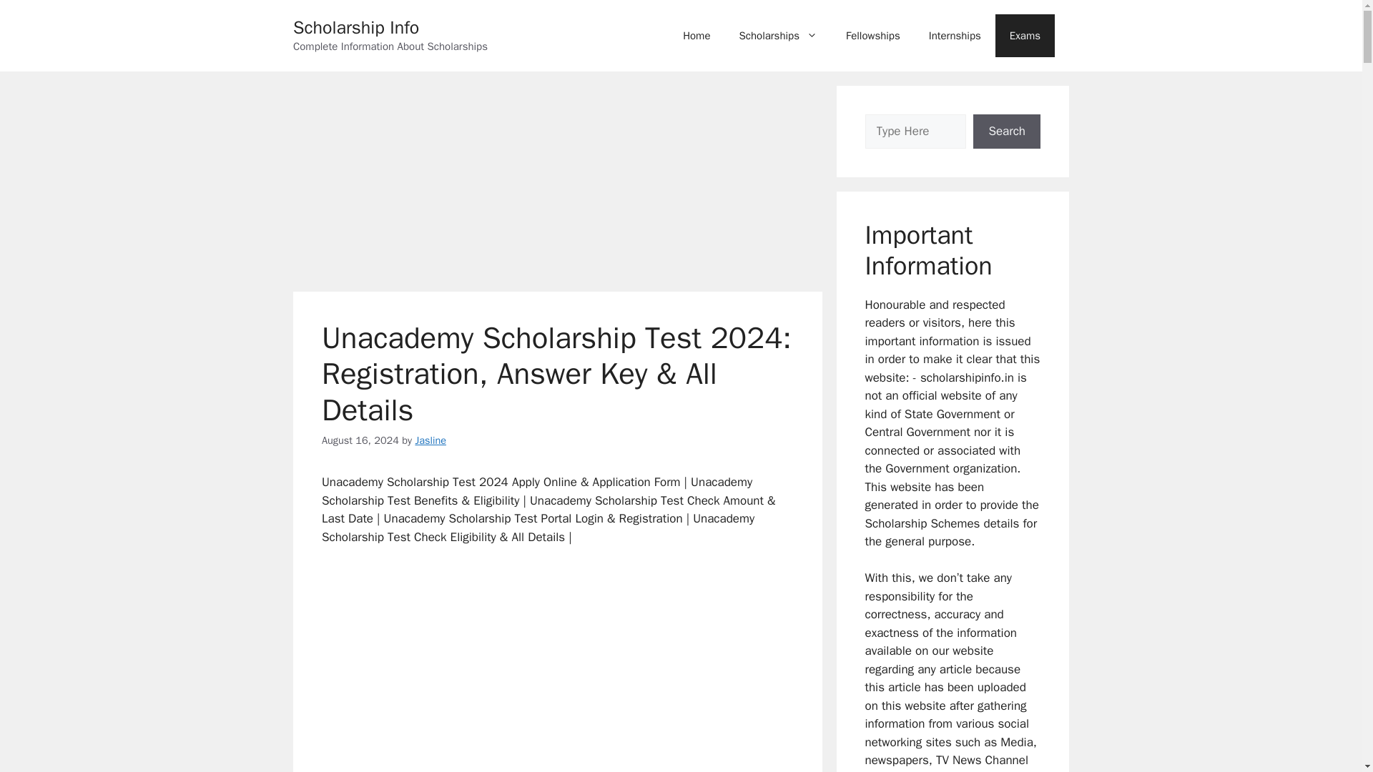 The height and width of the screenshot is (772, 1373). What do you see at coordinates (356, 27) in the screenshot?
I see `Scholarship Info` at bounding box center [356, 27].